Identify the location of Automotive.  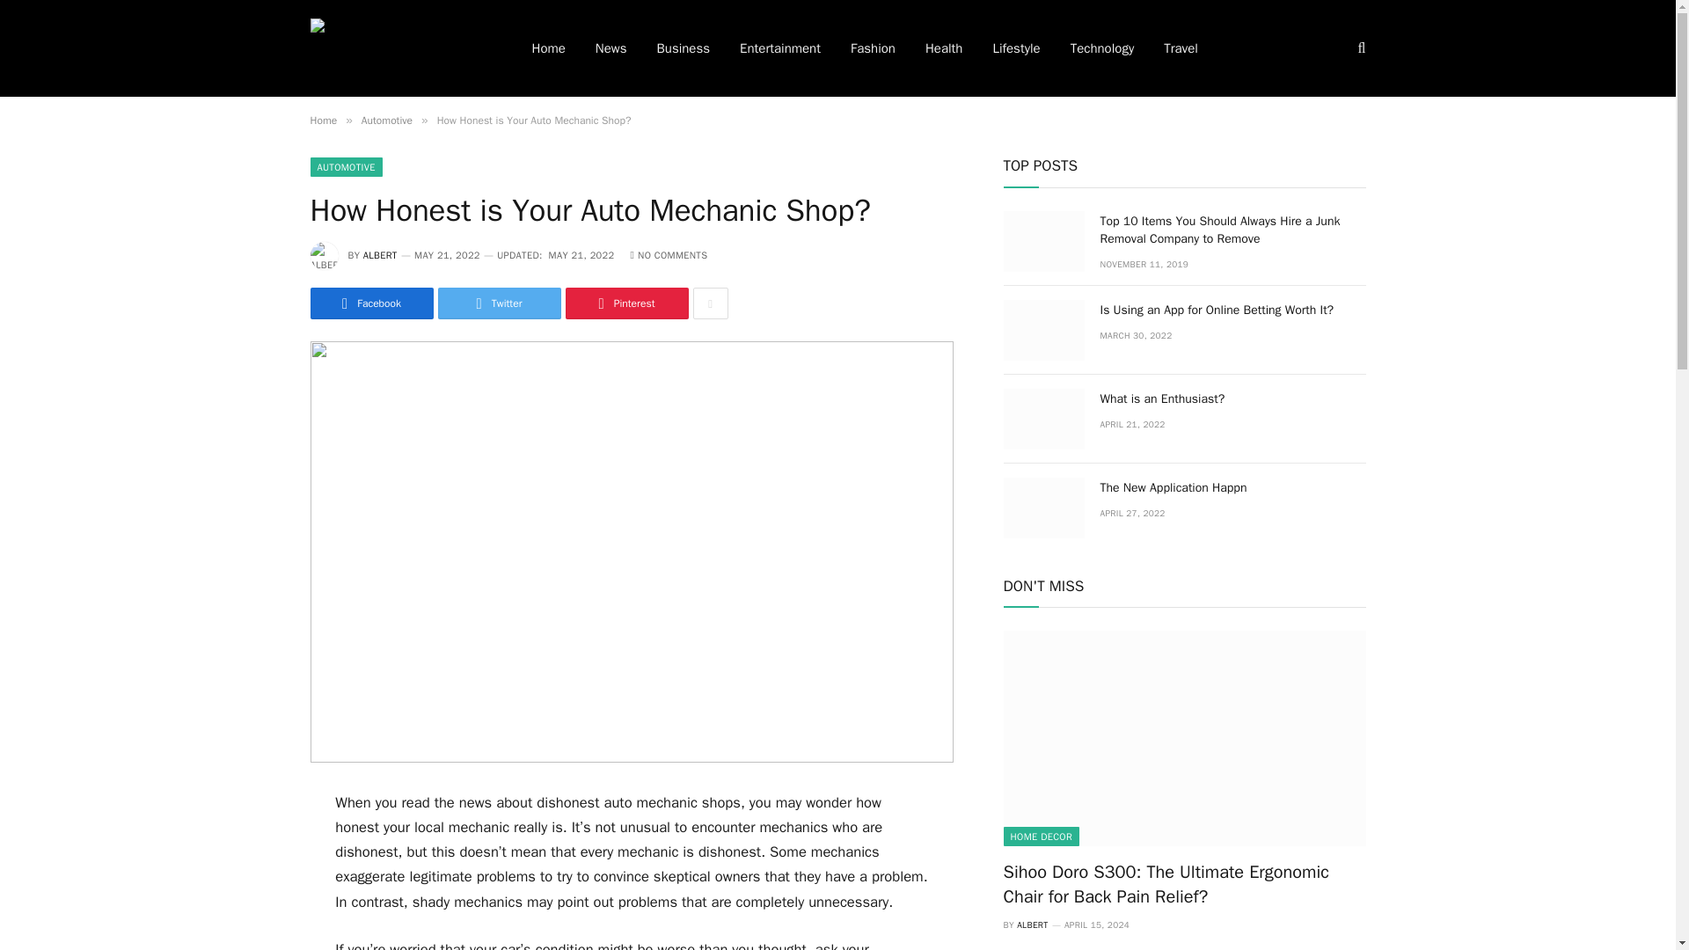
(386, 120).